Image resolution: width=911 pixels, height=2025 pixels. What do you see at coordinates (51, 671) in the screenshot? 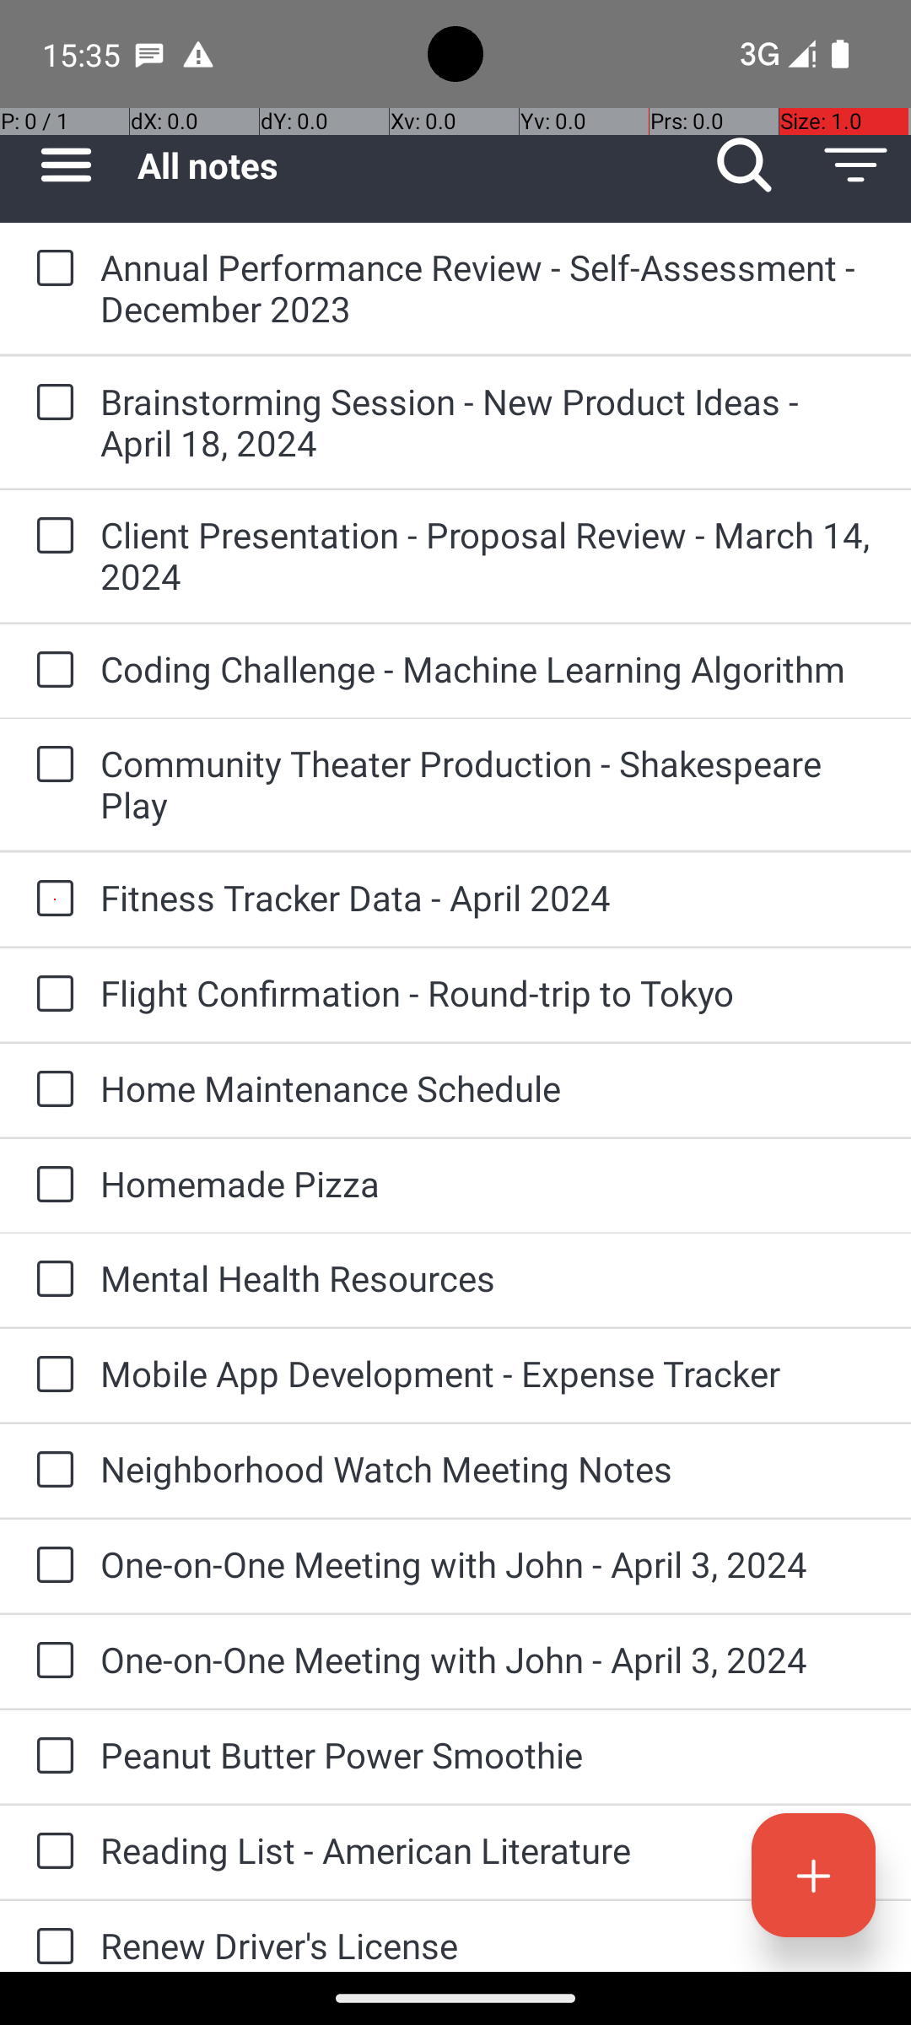
I see `to-do: Coding Challenge - Machine Learning Algorithm` at bounding box center [51, 671].